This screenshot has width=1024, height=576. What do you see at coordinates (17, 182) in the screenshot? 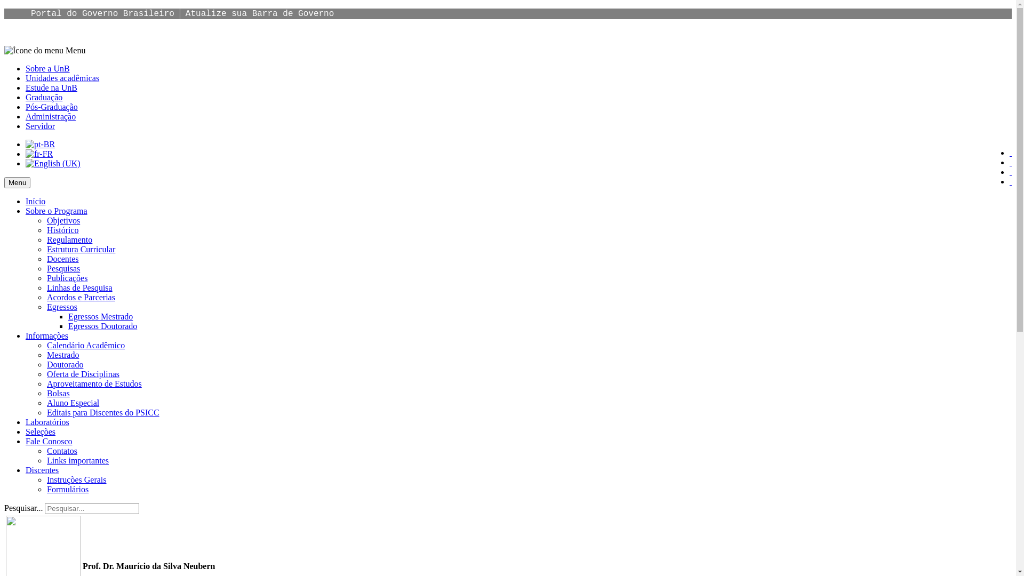
I see `Menu` at bounding box center [17, 182].